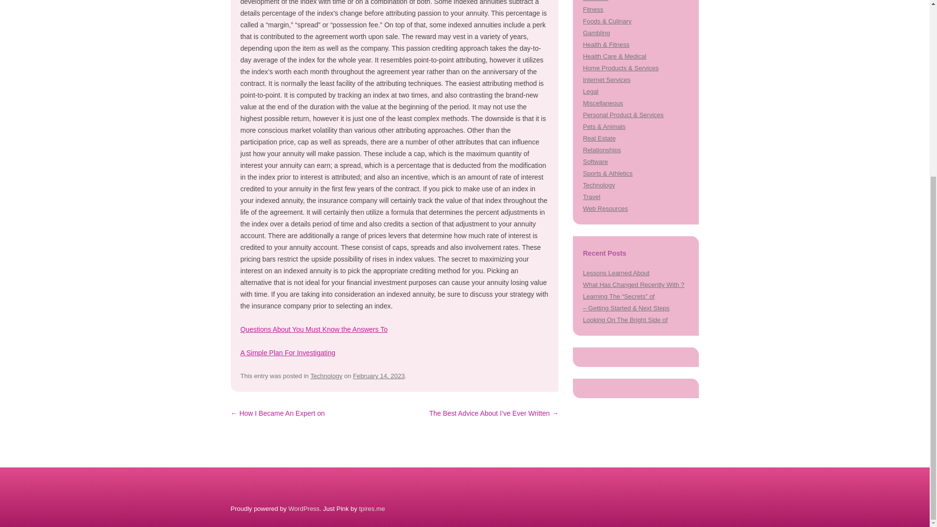 The width and height of the screenshot is (937, 527). What do you see at coordinates (633, 284) in the screenshot?
I see `What Has Changed Recently With ?` at bounding box center [633, 284].